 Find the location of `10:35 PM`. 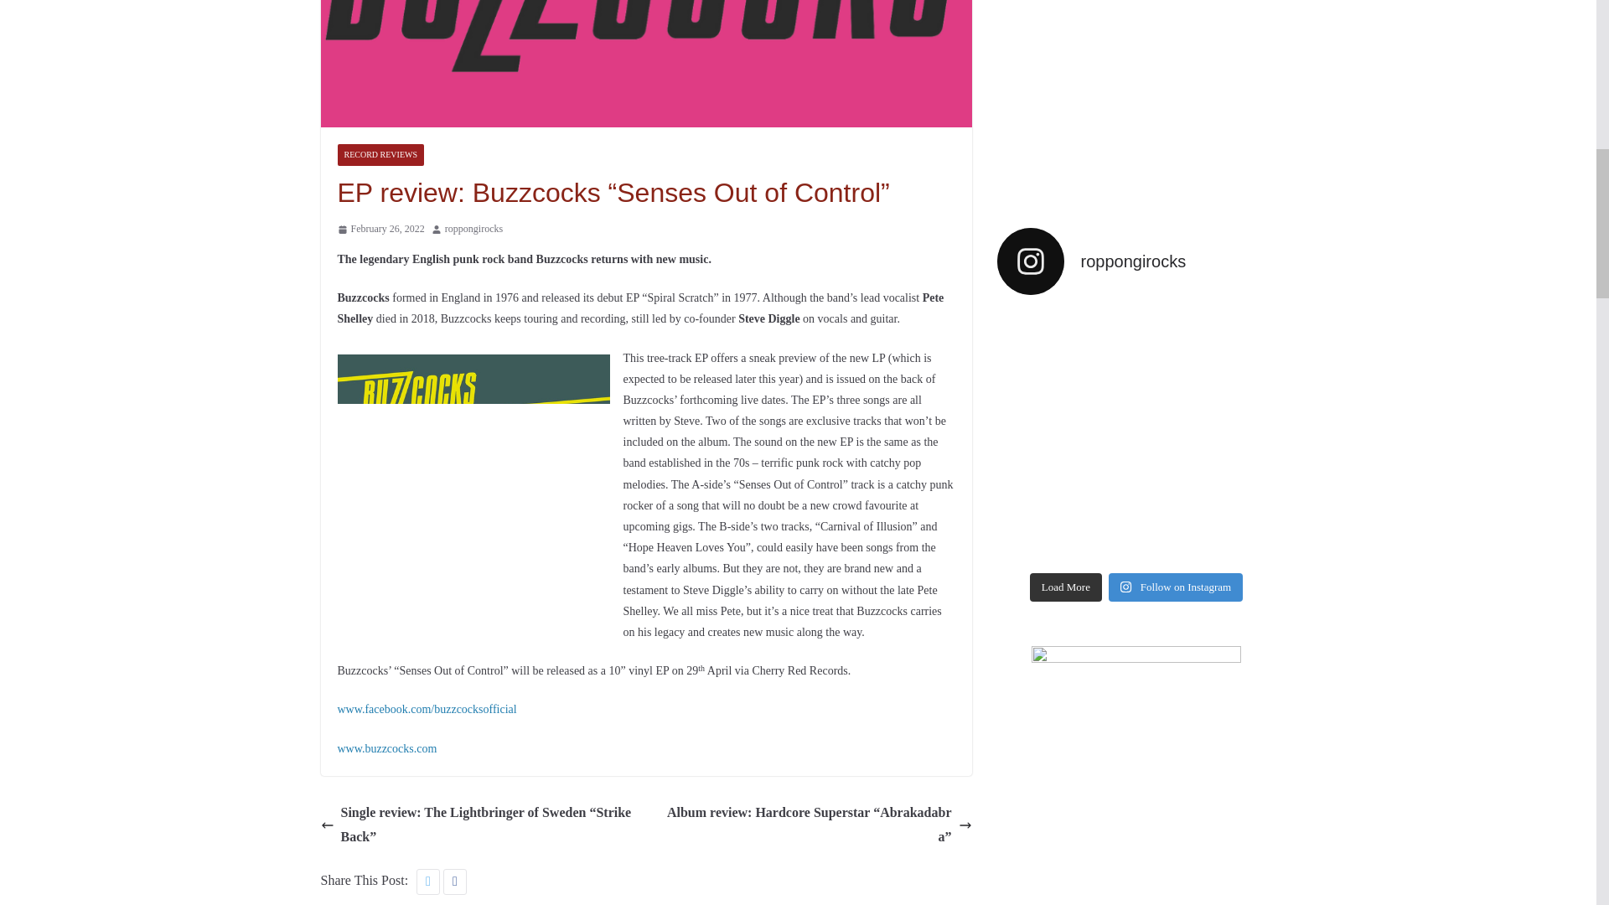

10:35 PM is located at coordinates (380, 230).